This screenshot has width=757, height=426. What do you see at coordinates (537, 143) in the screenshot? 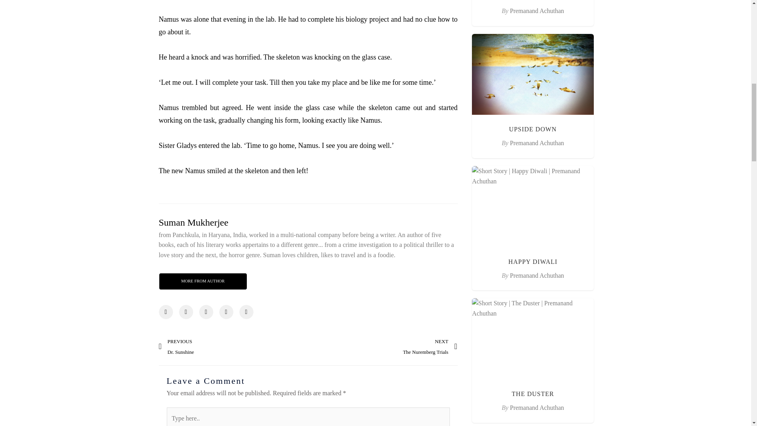
I see `Premanand Achuthan` at bounding box center [537, 143].